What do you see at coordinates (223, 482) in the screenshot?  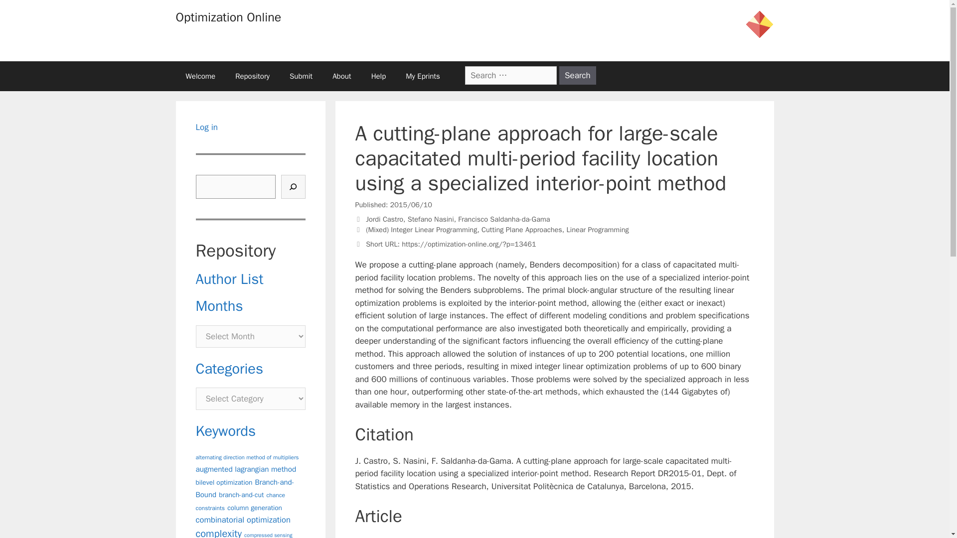 I see `bilevel optimization` at bounding box center [223, 482].